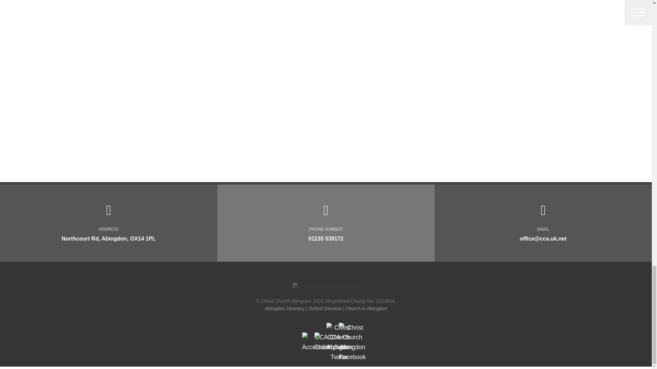 The width and height of the screenshot is (657, 369). What do you see at coordinates (324, 309) in the screenshot?
I see `Oxford Diocese` at bounding box center [324, 309].